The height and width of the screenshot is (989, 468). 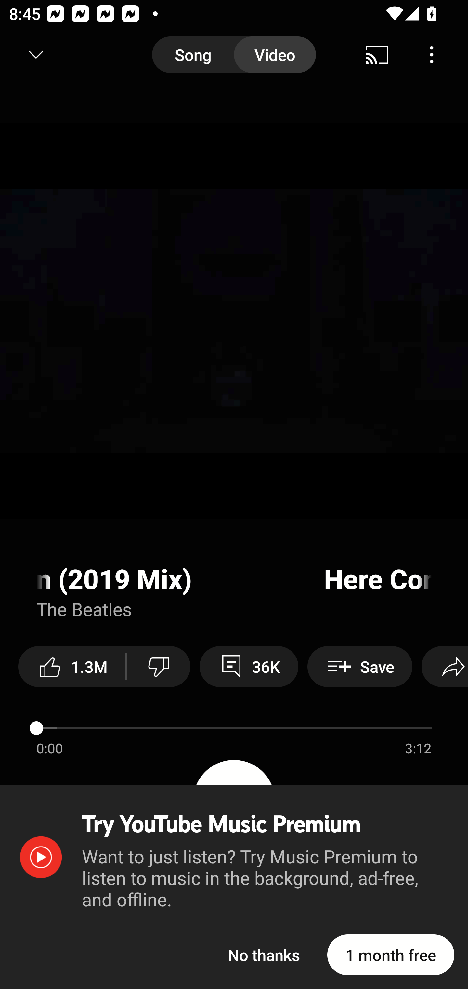 What do you see at coordinates (360, 666) in the screenshot?
I see `Save Save to playlist` at bounding box center [360, 666].